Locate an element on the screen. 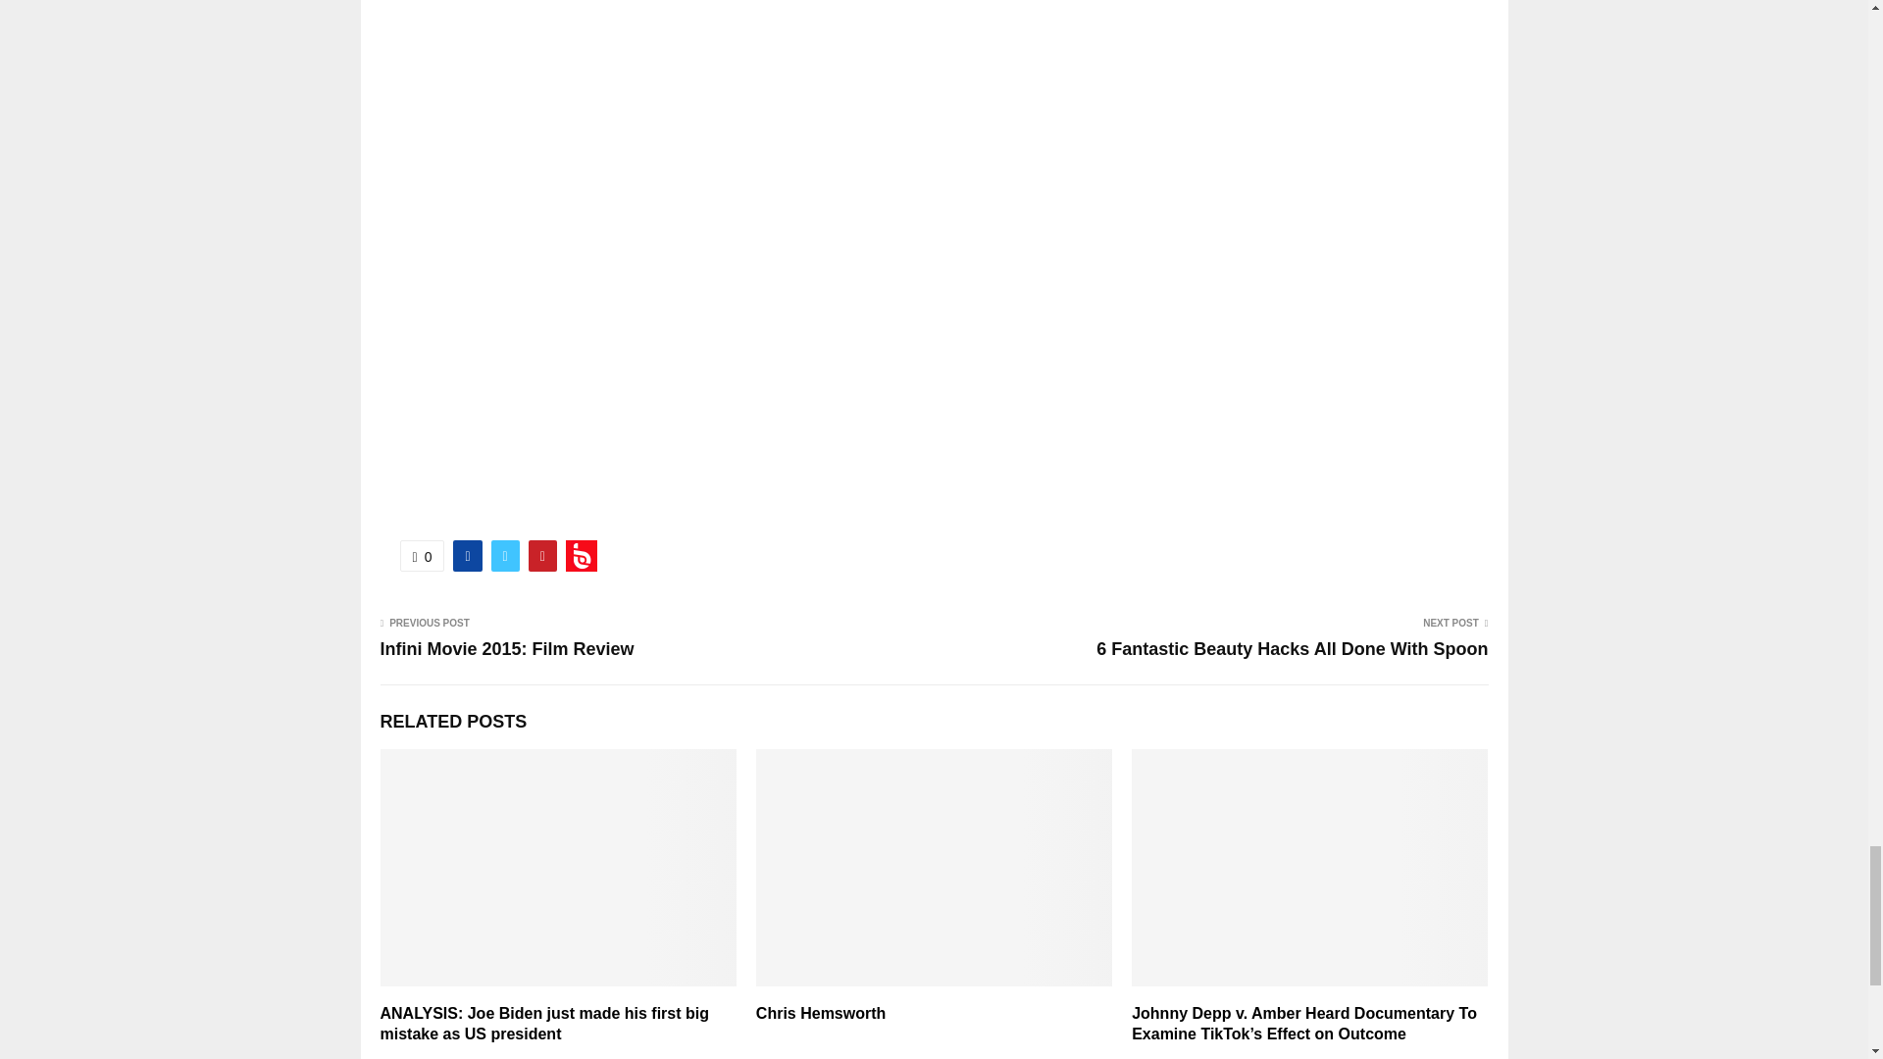 Image resolution: width=1883 pixels, height=1059 pixels. Like is located at coordinates (422, 555).